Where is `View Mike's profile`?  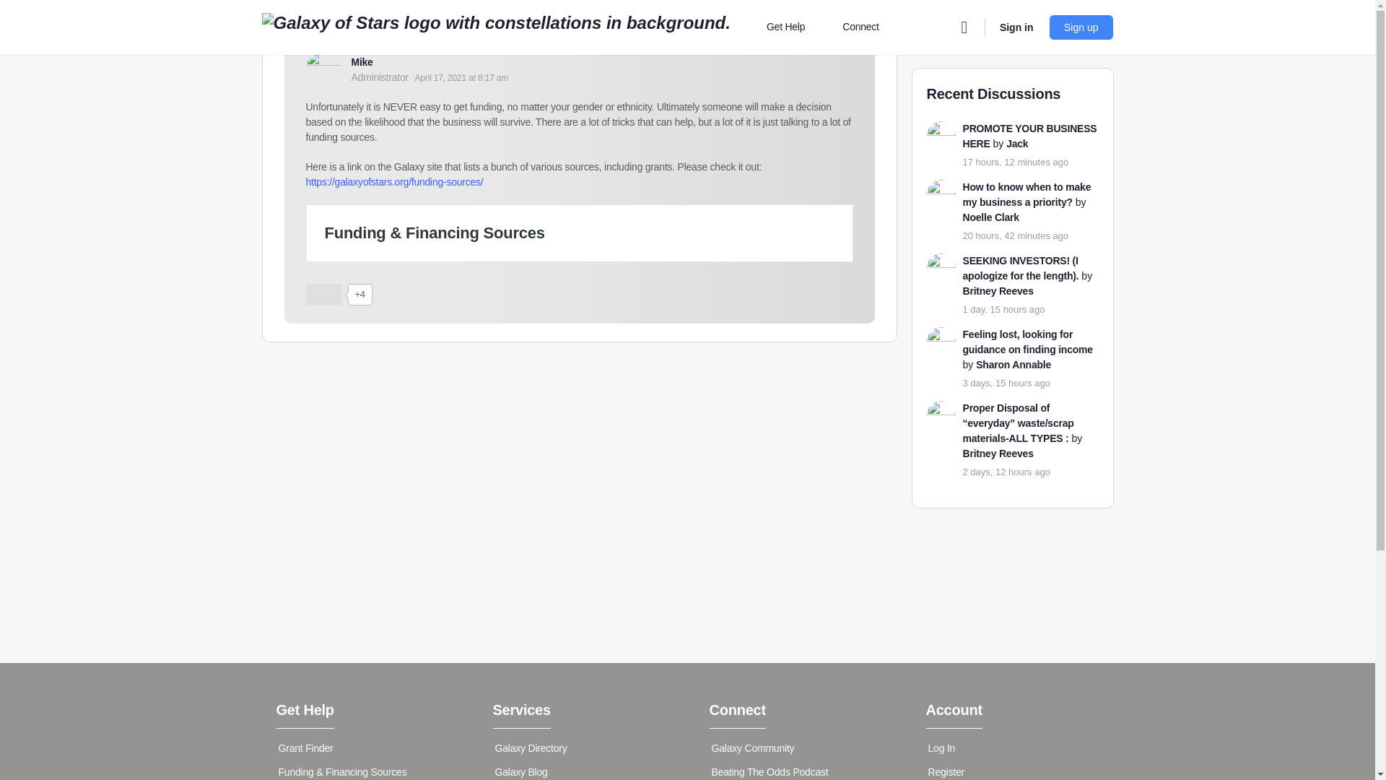 View Mike's profile is located at coordinates (323, 68).